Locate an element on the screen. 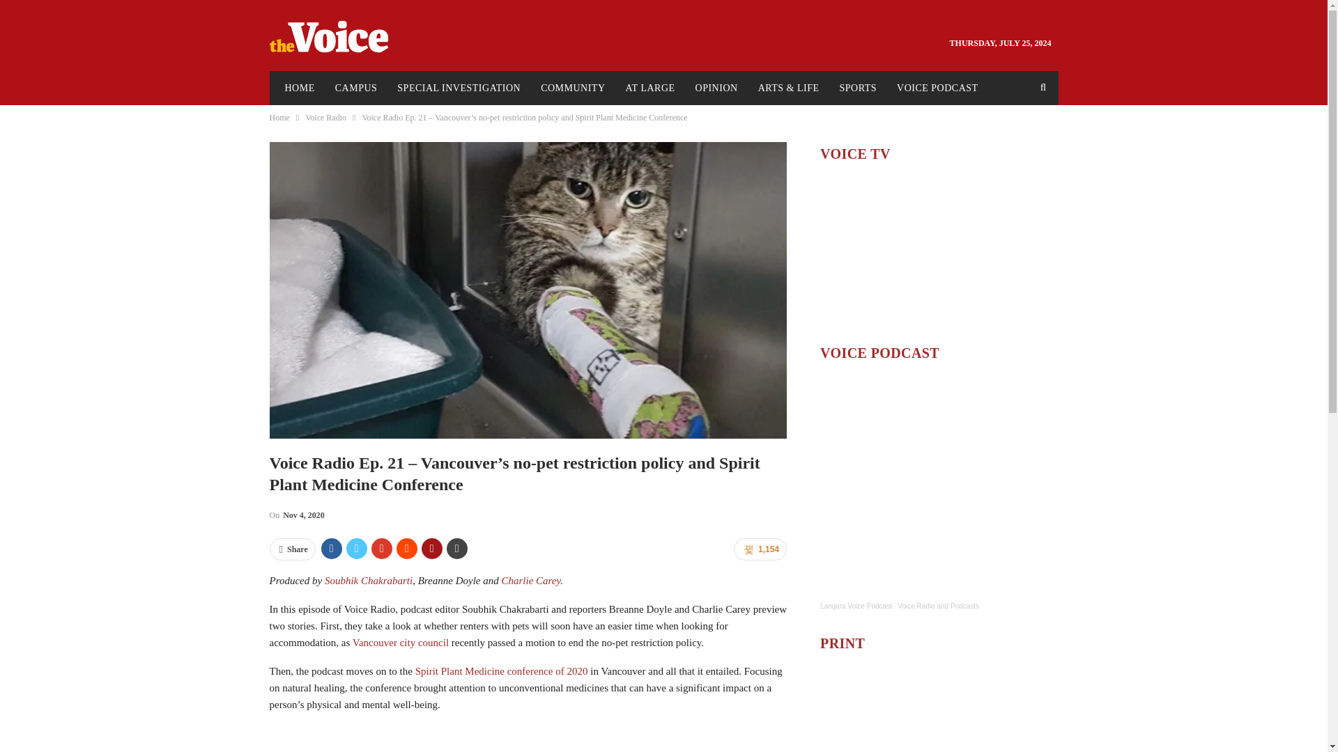 The image size is (1338, 752). Soubhik Chakrabarti is located at coordinates (368, 581).